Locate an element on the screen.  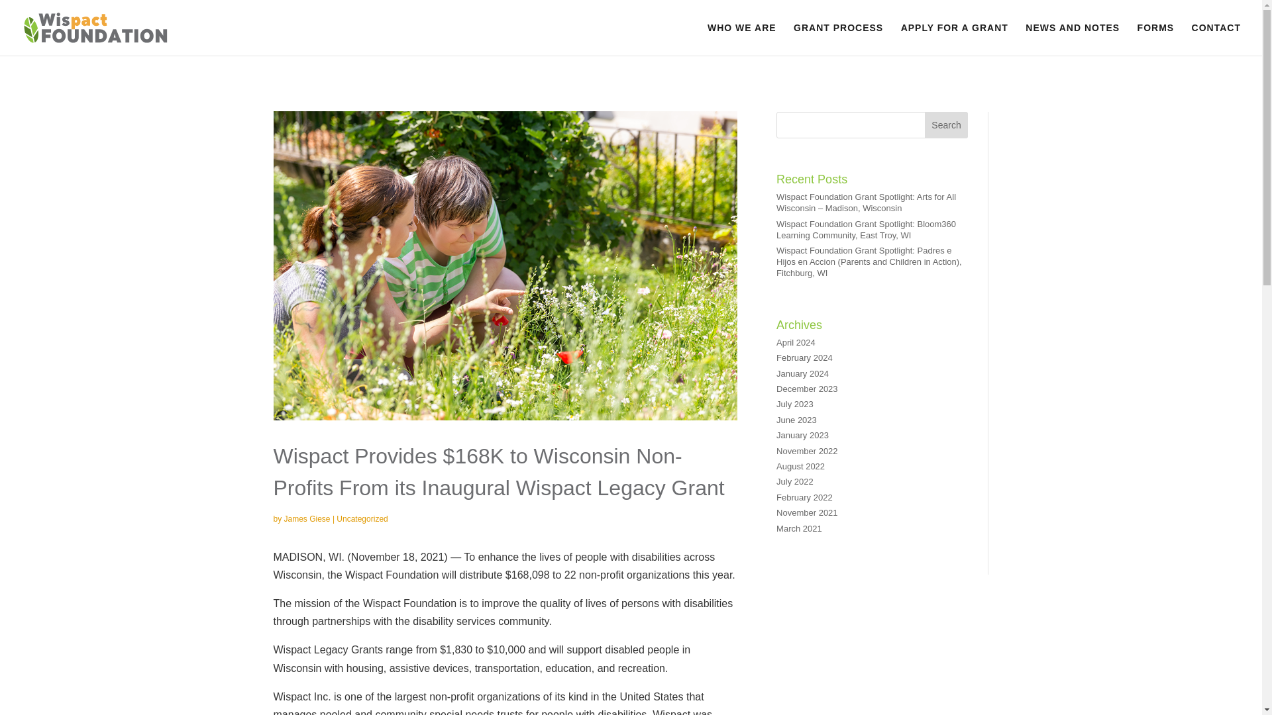
CONTACT is located at coordinates (1216, 39).